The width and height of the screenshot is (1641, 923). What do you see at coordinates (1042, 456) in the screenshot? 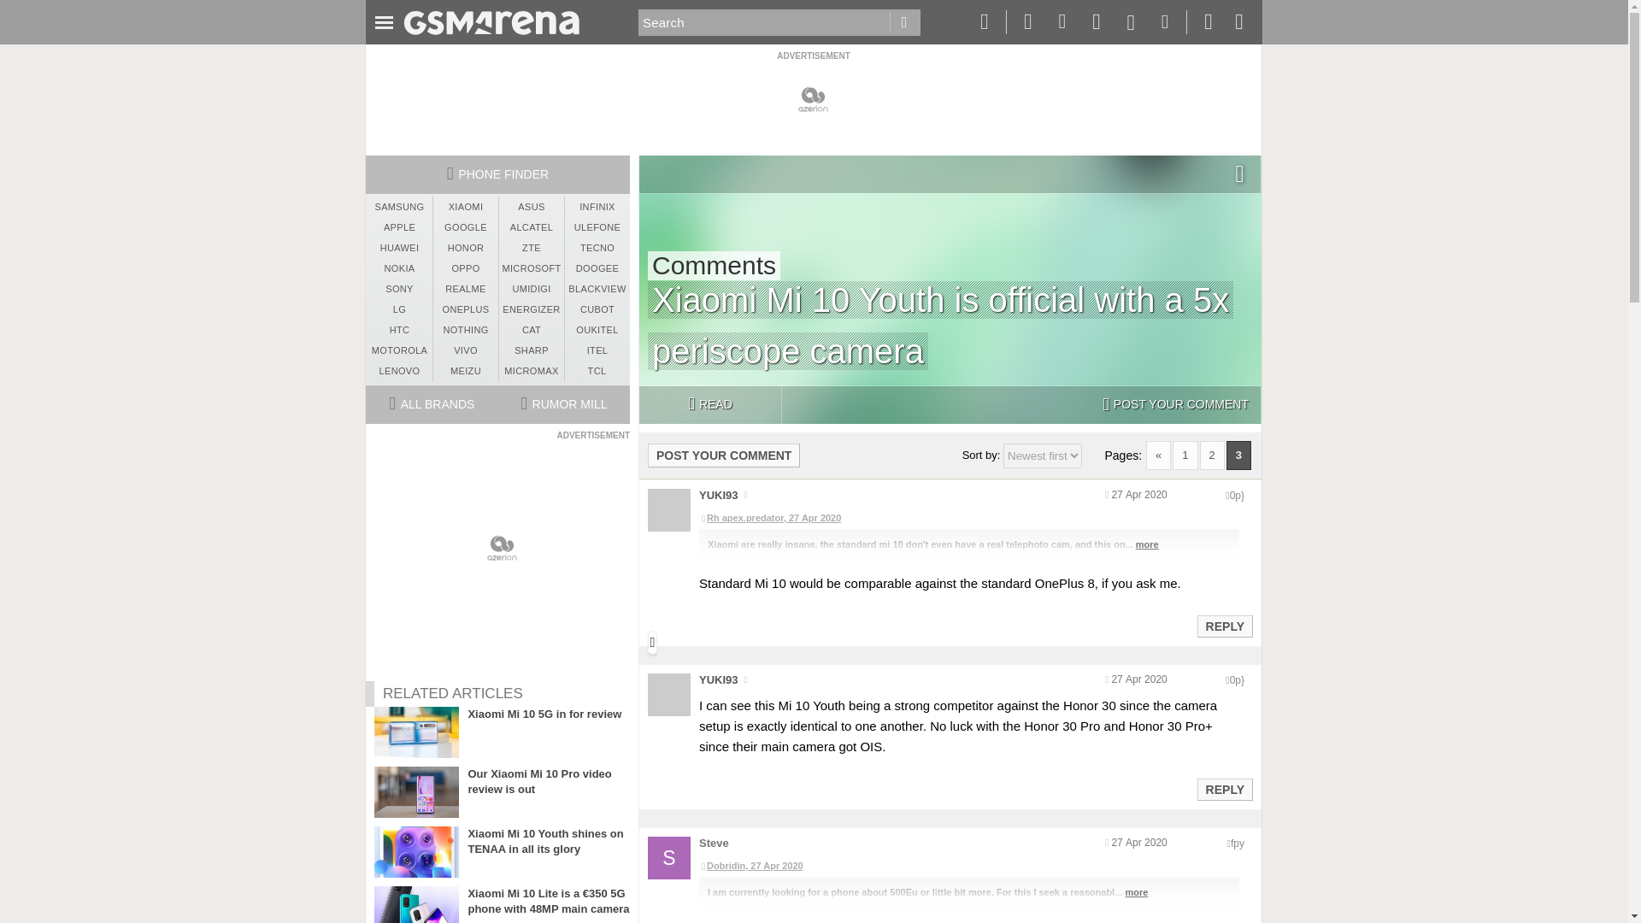
I see `Sort comments by` at bounding box center [1042, 456].